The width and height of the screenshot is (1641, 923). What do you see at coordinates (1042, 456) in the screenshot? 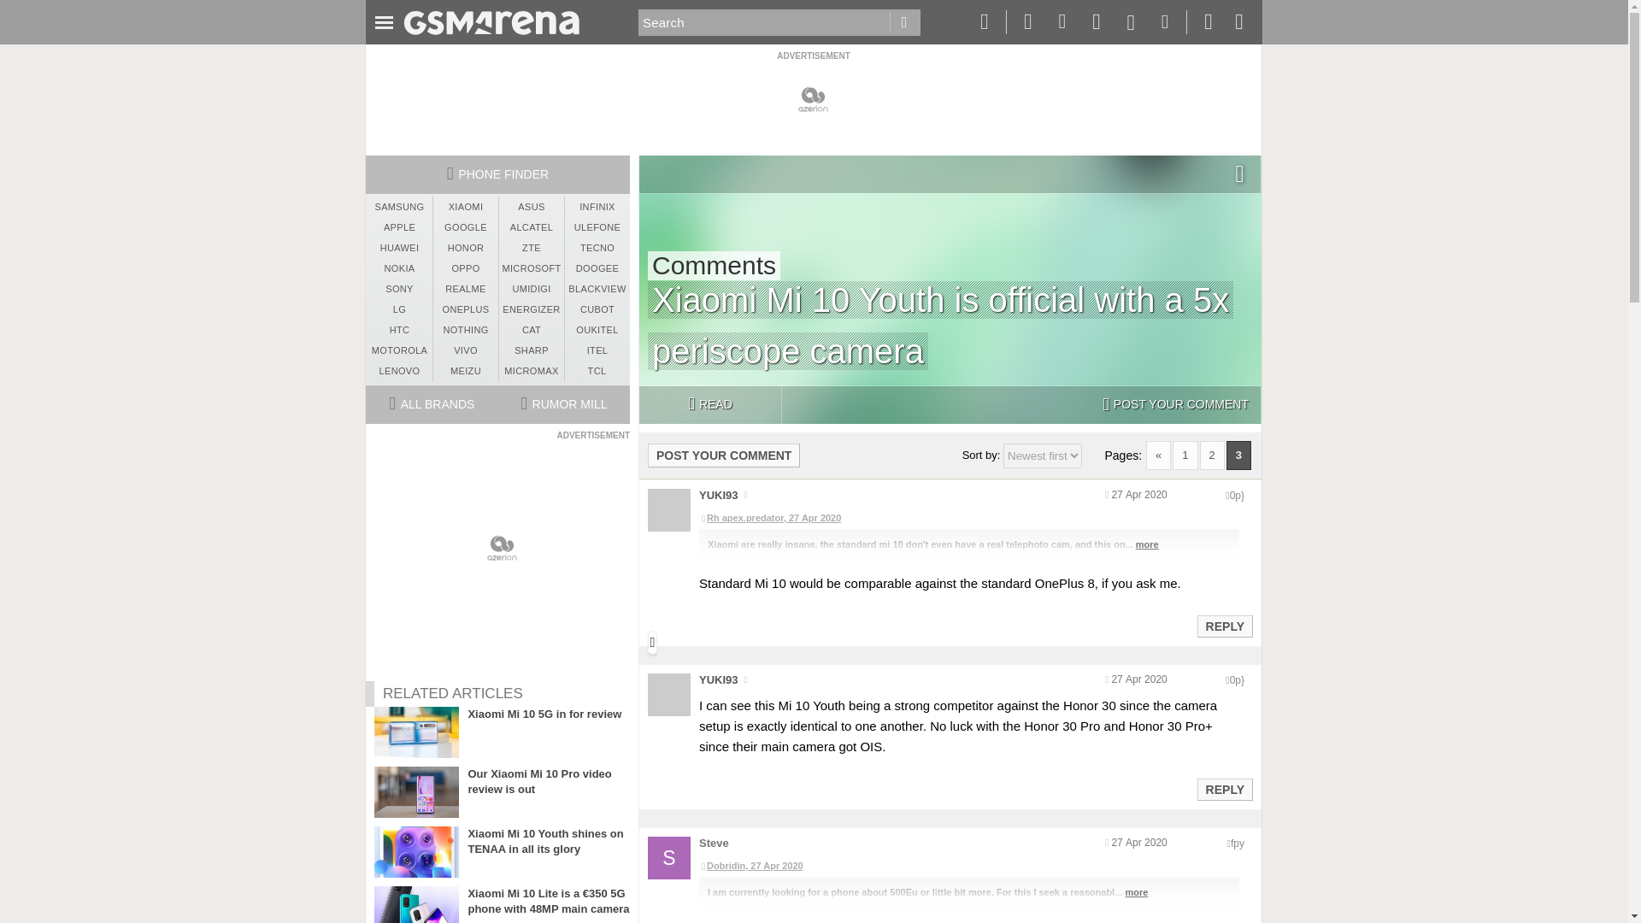
I see `Sort comments by` at bounding box center [1042, 456].